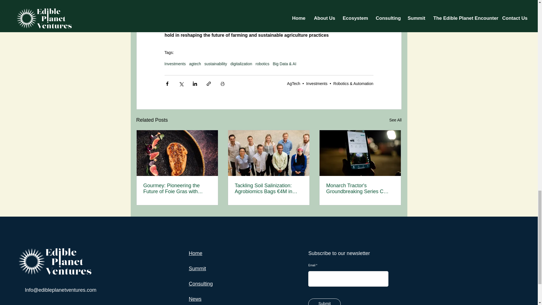  I want to click on robotics, so click(262, 64).